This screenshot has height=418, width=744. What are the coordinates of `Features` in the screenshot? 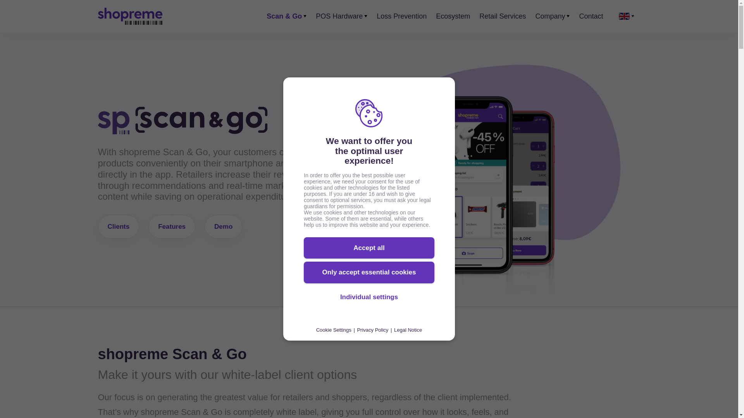 It's located at (171, 226).